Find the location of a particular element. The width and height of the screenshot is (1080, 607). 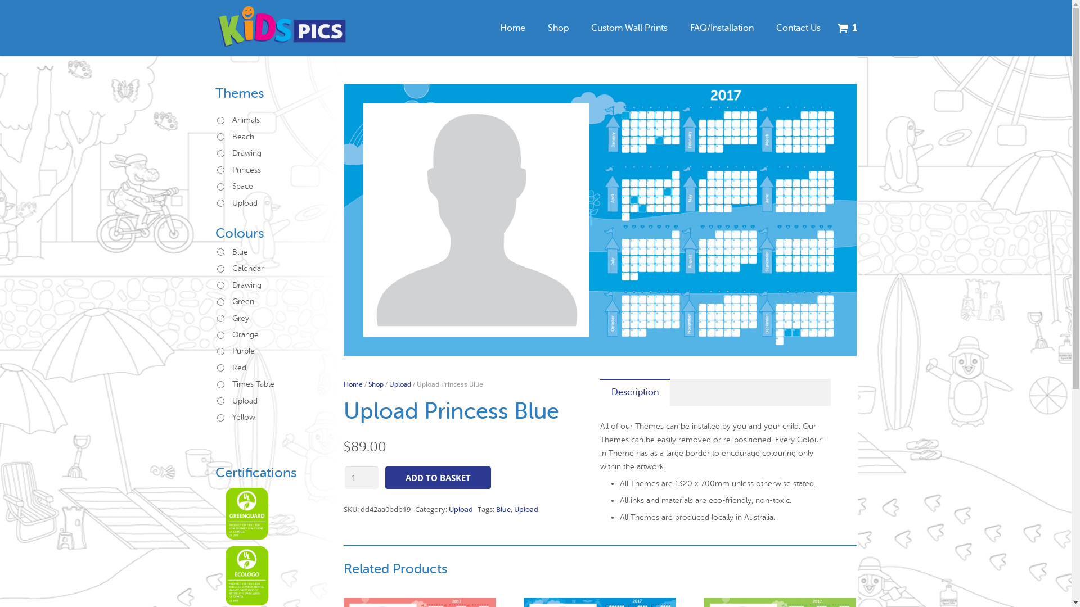

Shop is located at coordinates (558, 28).